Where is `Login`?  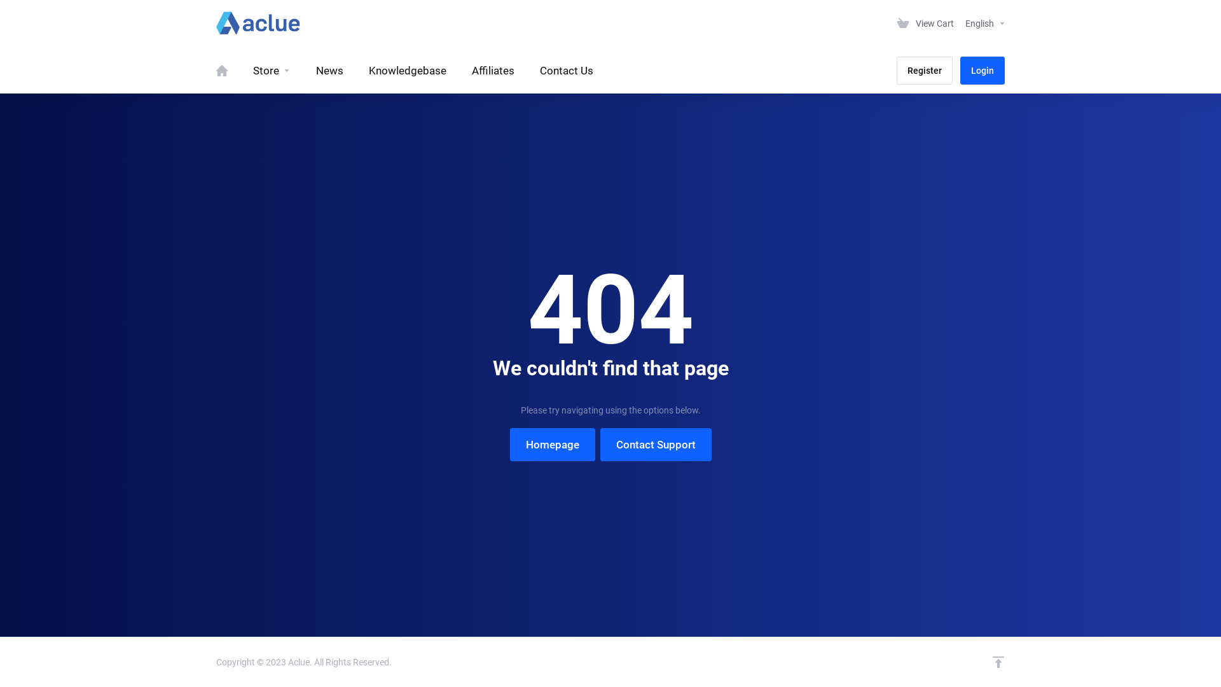 Login is located at coordinates (983, 71).